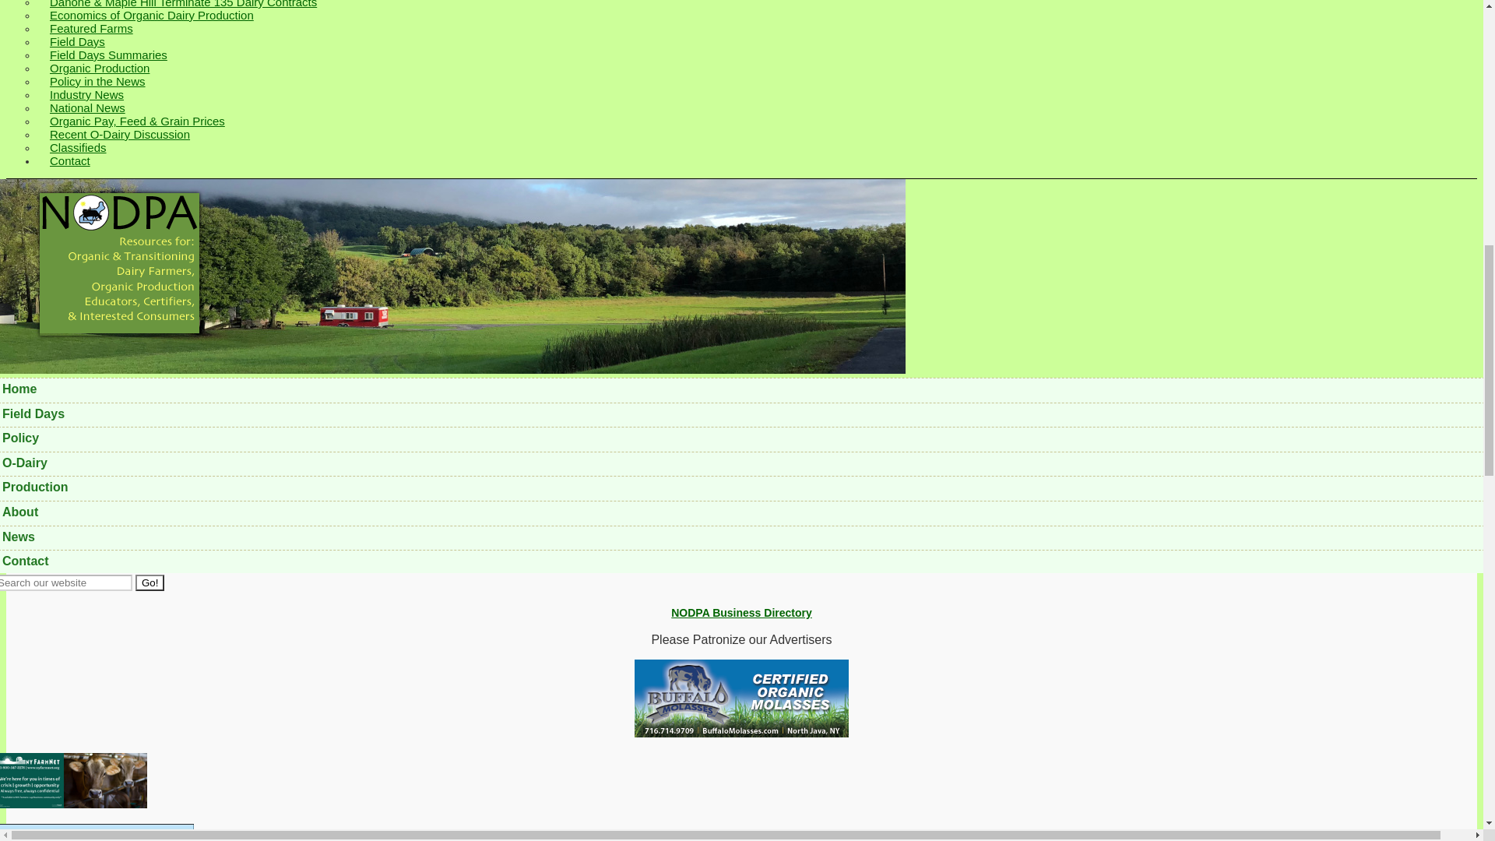 The height and width of the screenshot is (841, 1495). Describe the element at coordinates (744, 561) in the screenshot. I see `Contact` at that location.